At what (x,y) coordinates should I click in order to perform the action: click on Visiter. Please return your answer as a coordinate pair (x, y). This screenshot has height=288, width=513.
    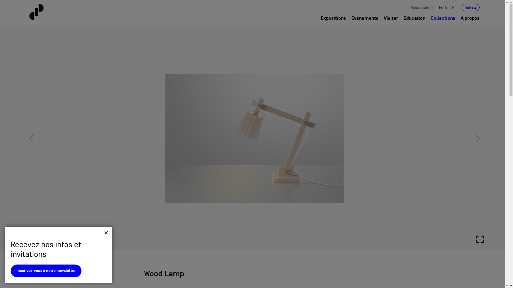
    Looking at the image, I should click on (391, 18).